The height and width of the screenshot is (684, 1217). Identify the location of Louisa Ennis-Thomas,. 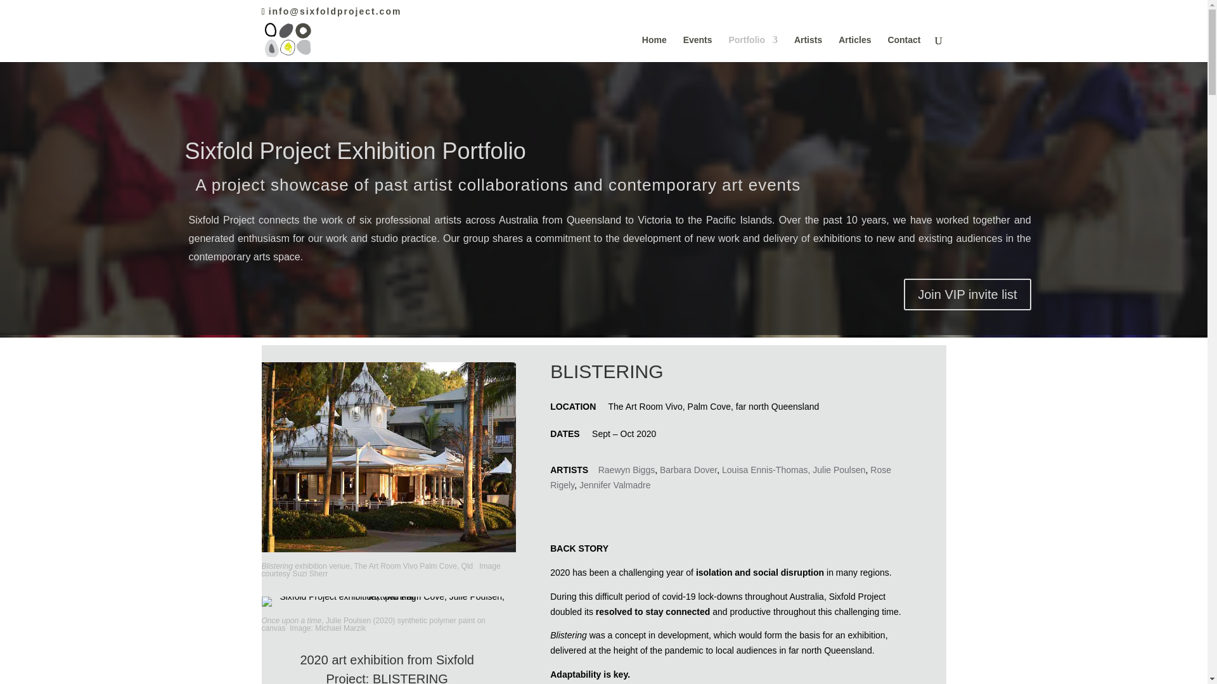
(766, 470).